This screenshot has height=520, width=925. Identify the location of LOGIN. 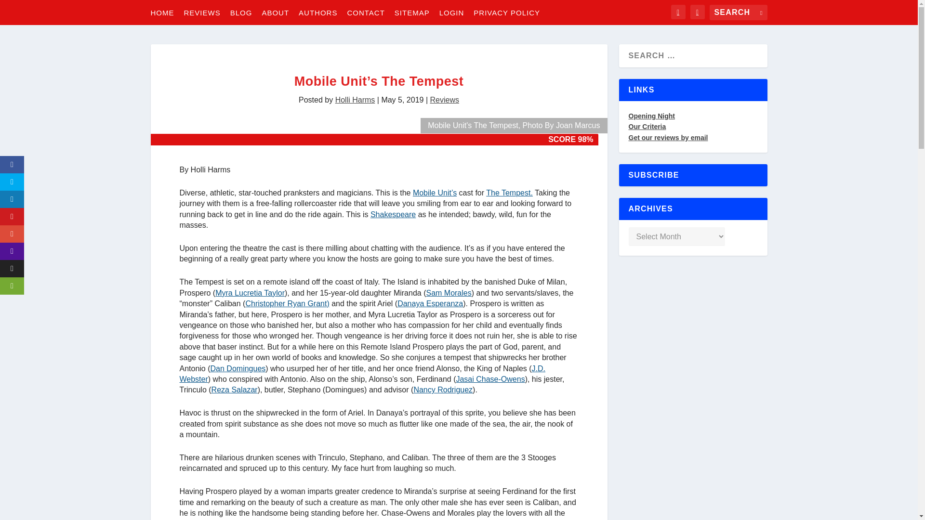
(452, 12).